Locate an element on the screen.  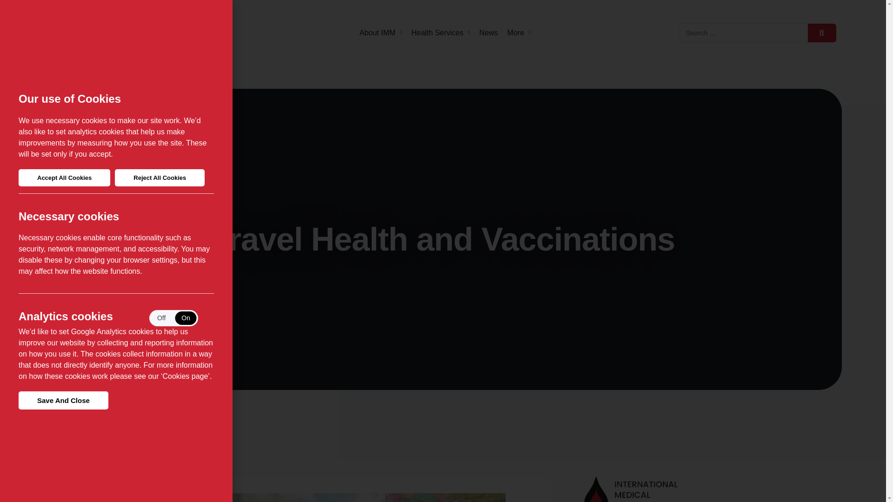
More is located at coordinates (519, 33).